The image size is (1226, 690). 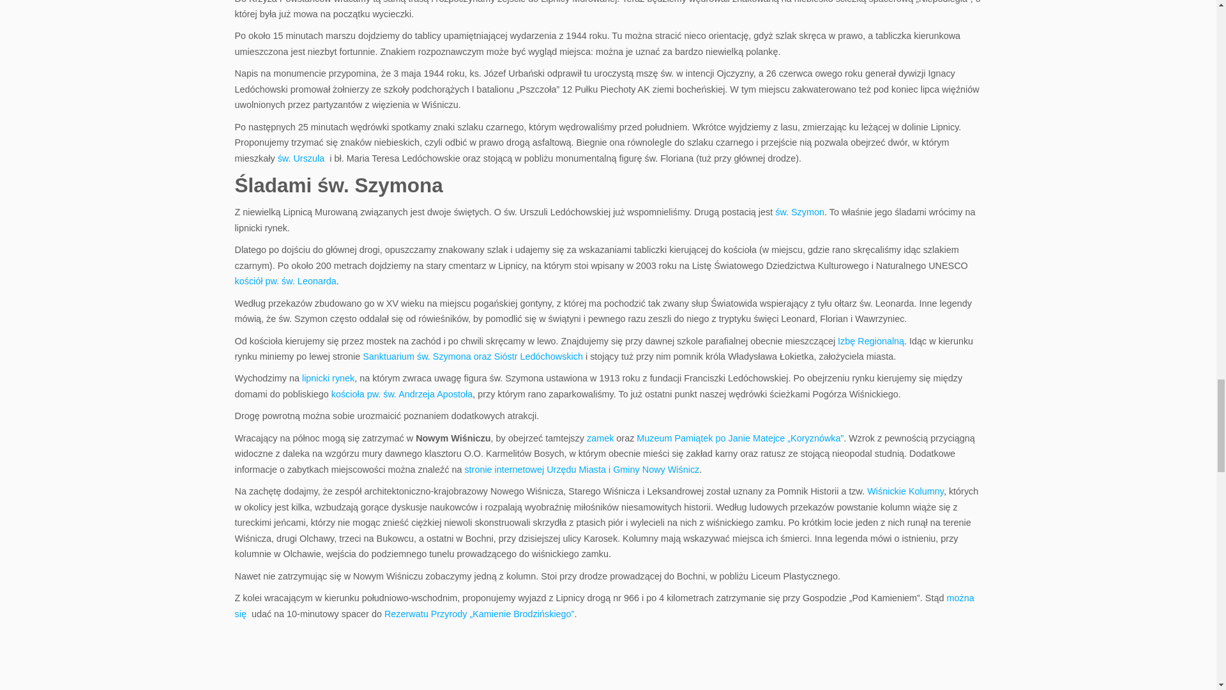 I want to click on Zabudowa Lipnicy Murowanej opis, so click(x=328, y=378).